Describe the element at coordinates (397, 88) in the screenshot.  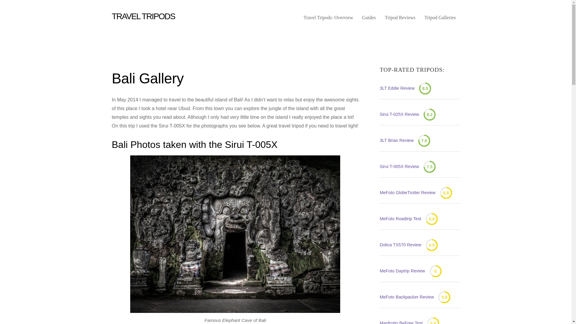
I see `Three Legged Thing Eddie` at that location.